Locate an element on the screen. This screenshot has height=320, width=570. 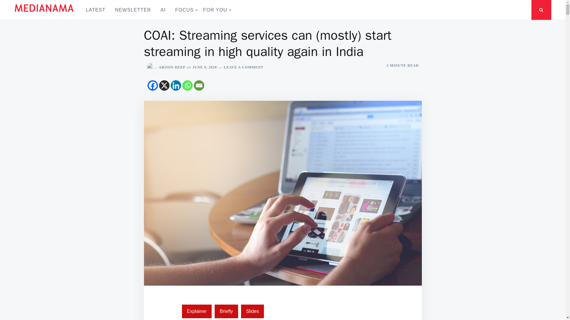
FOR YOU is located at coordinates (215, 10).